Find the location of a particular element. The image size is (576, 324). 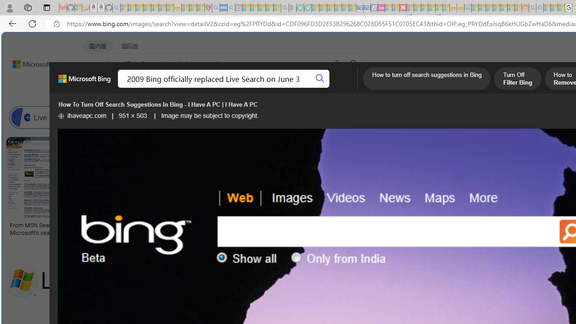

ACADEMIC is located at coordinates (286, 88).